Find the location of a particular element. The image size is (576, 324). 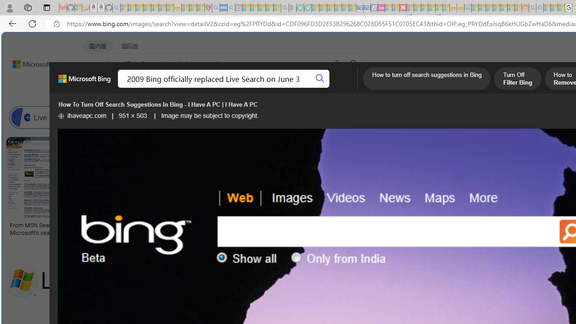

ACADEMIC is located at coordinates (286, 88).